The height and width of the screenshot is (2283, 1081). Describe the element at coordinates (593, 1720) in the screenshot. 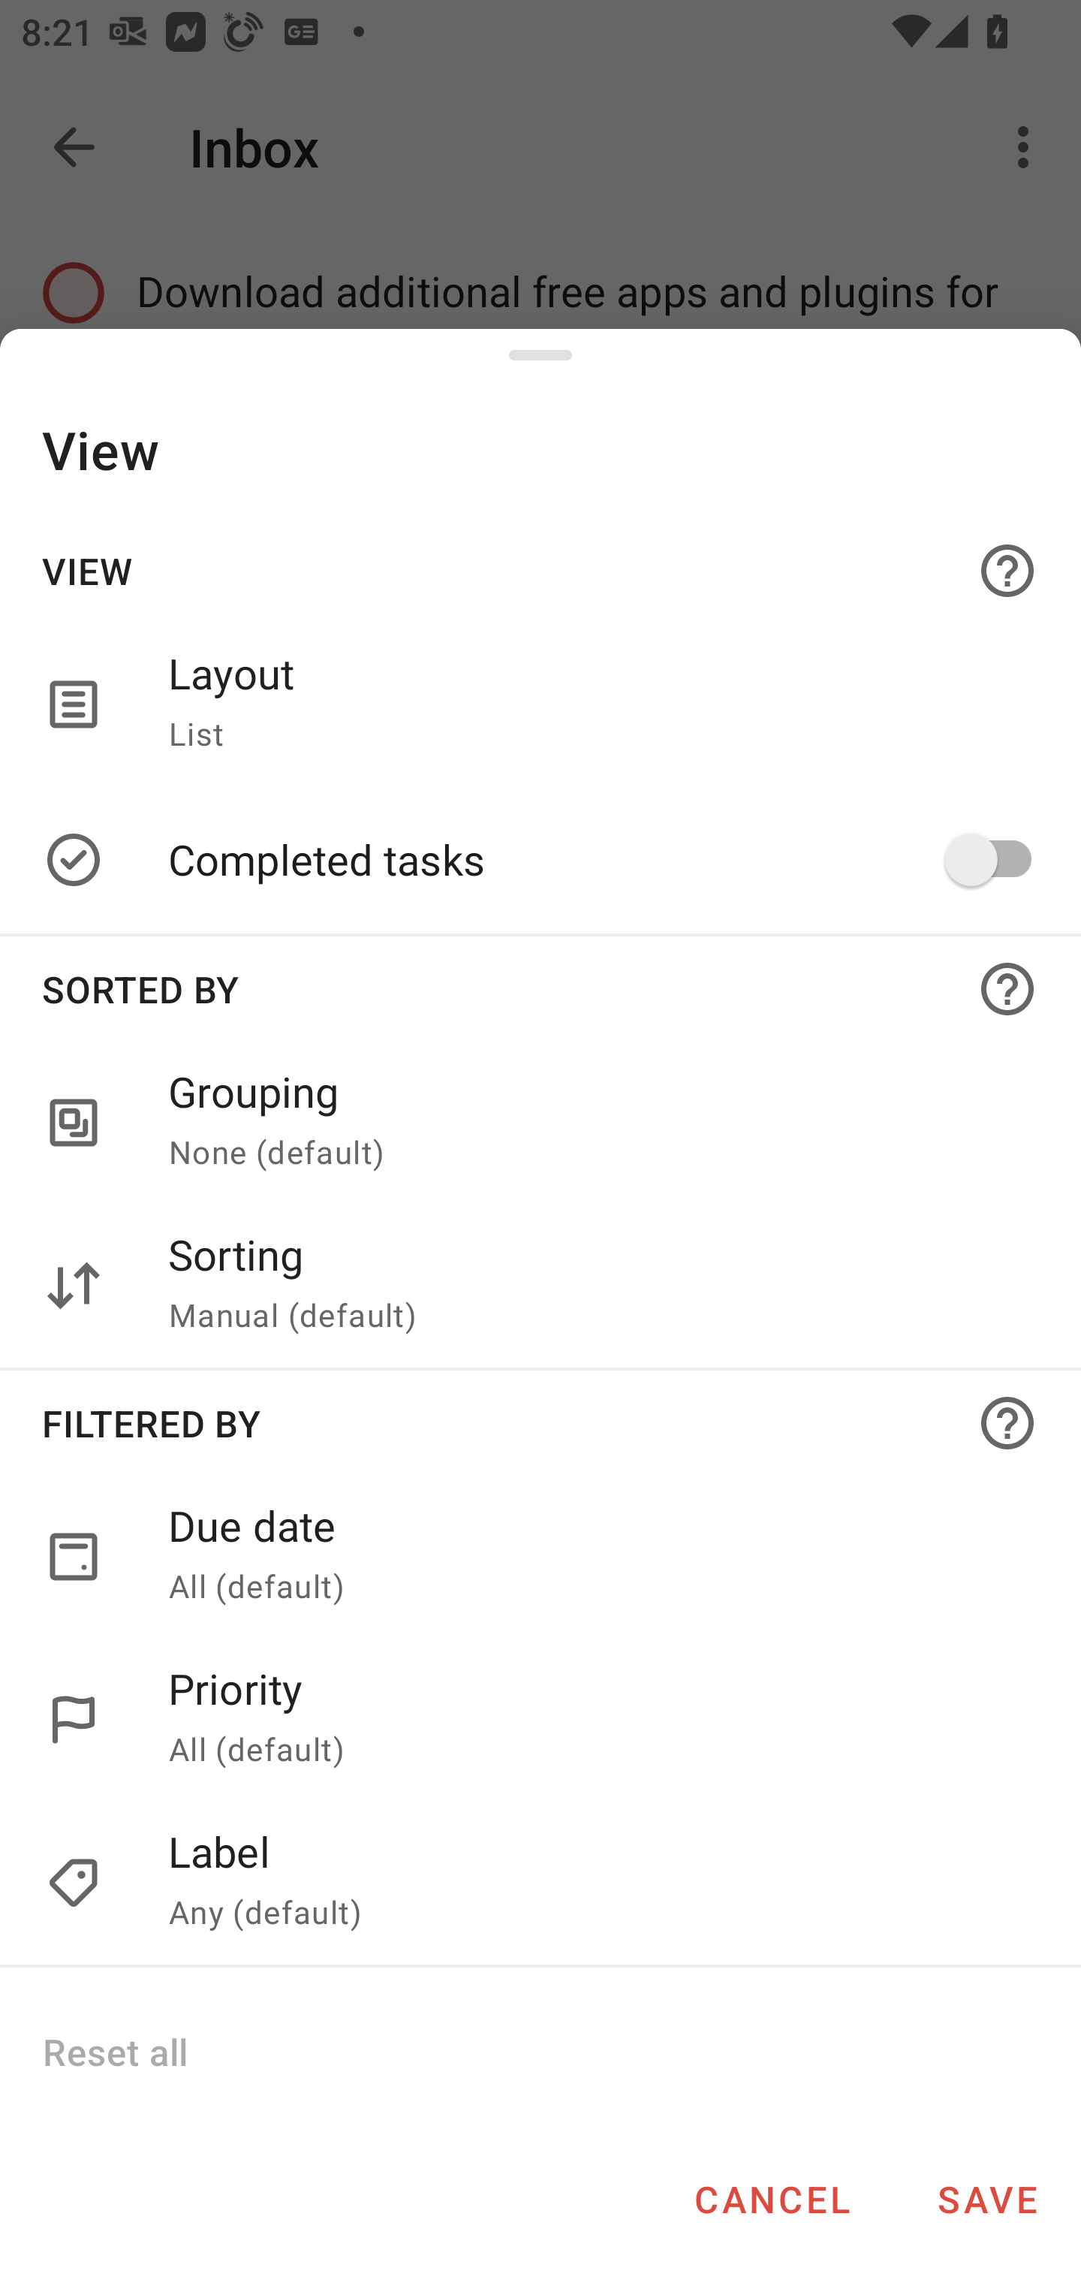

I see `Priority All (default)` at that location.